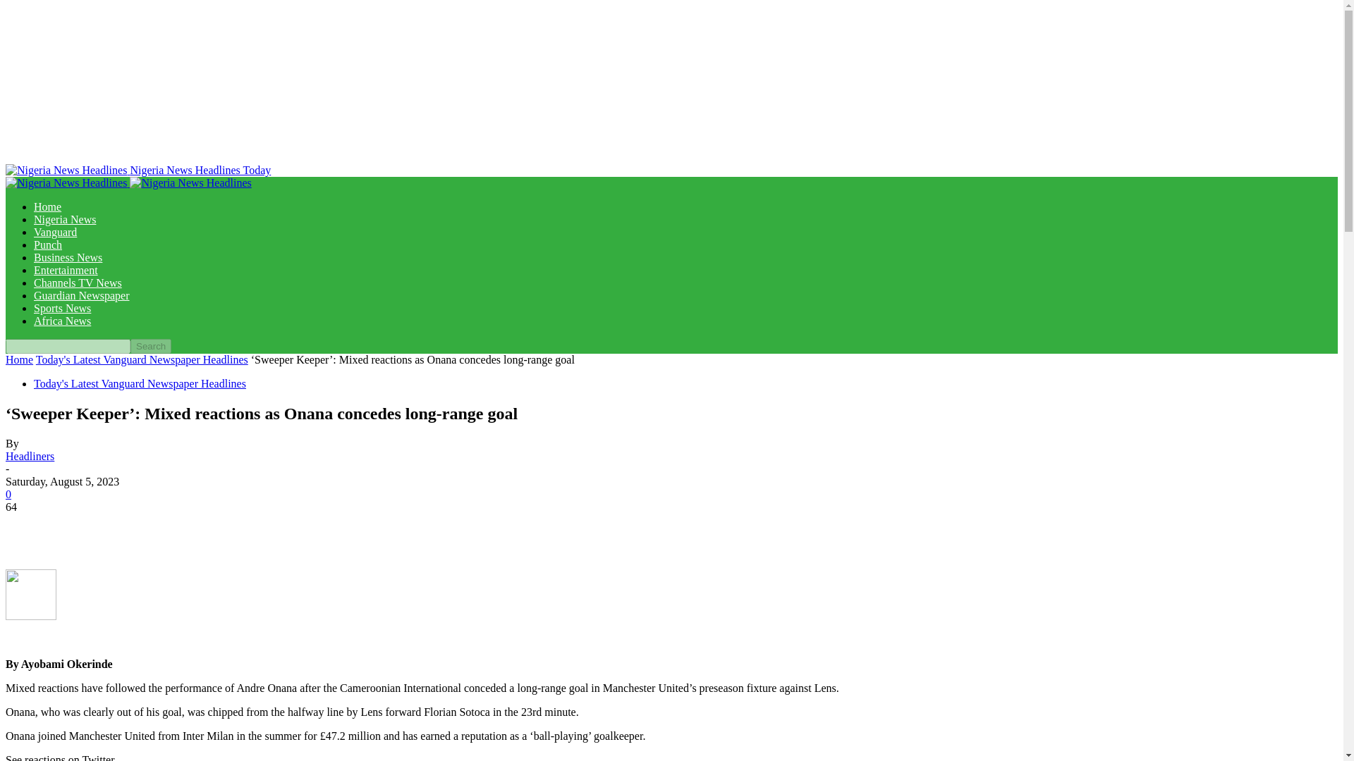 Image resolution: width=1354 pixels, height=761 pixels. Describe the element at coordinates (66, 182) in the screenshot. I see `Nigeria News Headlines` at that location.